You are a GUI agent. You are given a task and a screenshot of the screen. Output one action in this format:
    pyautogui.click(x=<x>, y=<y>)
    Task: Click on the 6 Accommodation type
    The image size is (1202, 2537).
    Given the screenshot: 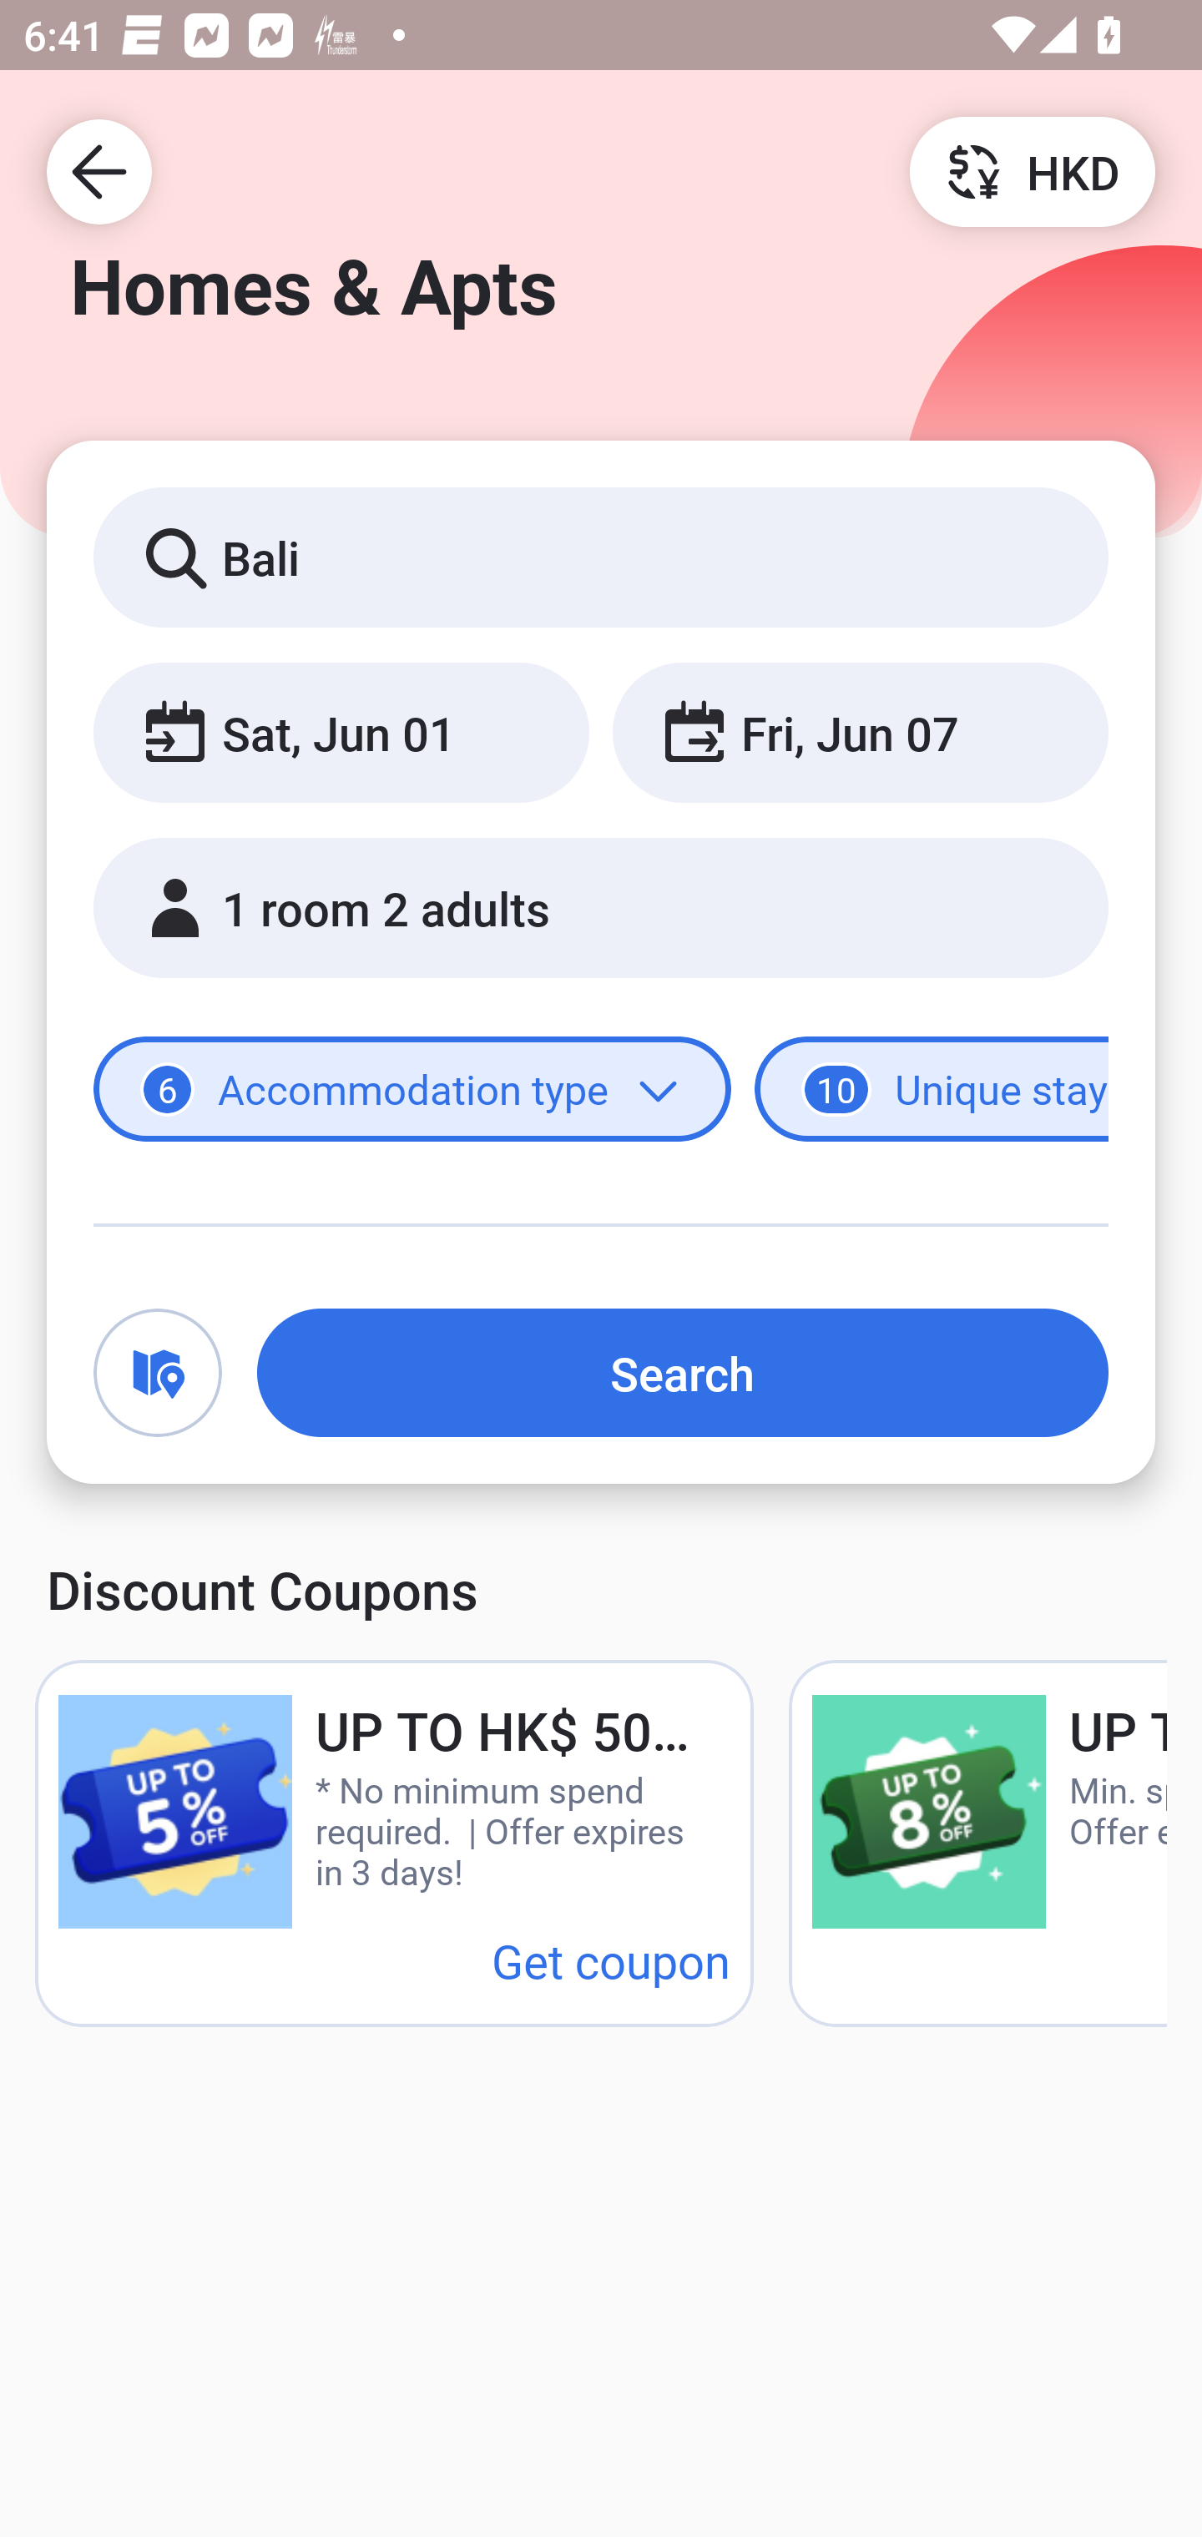 What is the action you would take?
    pyautogui.click(x=412, y=1090)
    